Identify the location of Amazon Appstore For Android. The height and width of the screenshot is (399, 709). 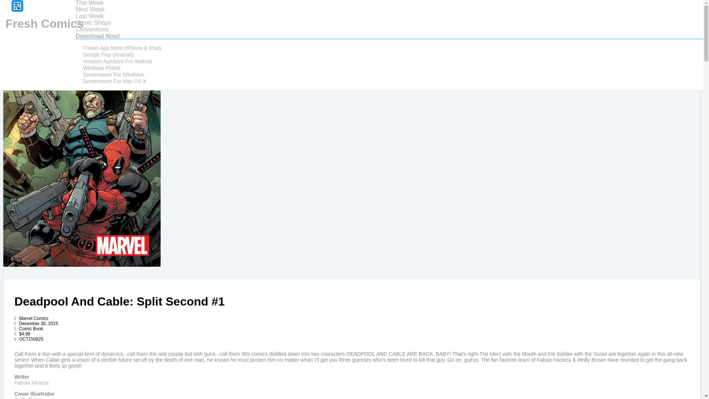
(117, 61).